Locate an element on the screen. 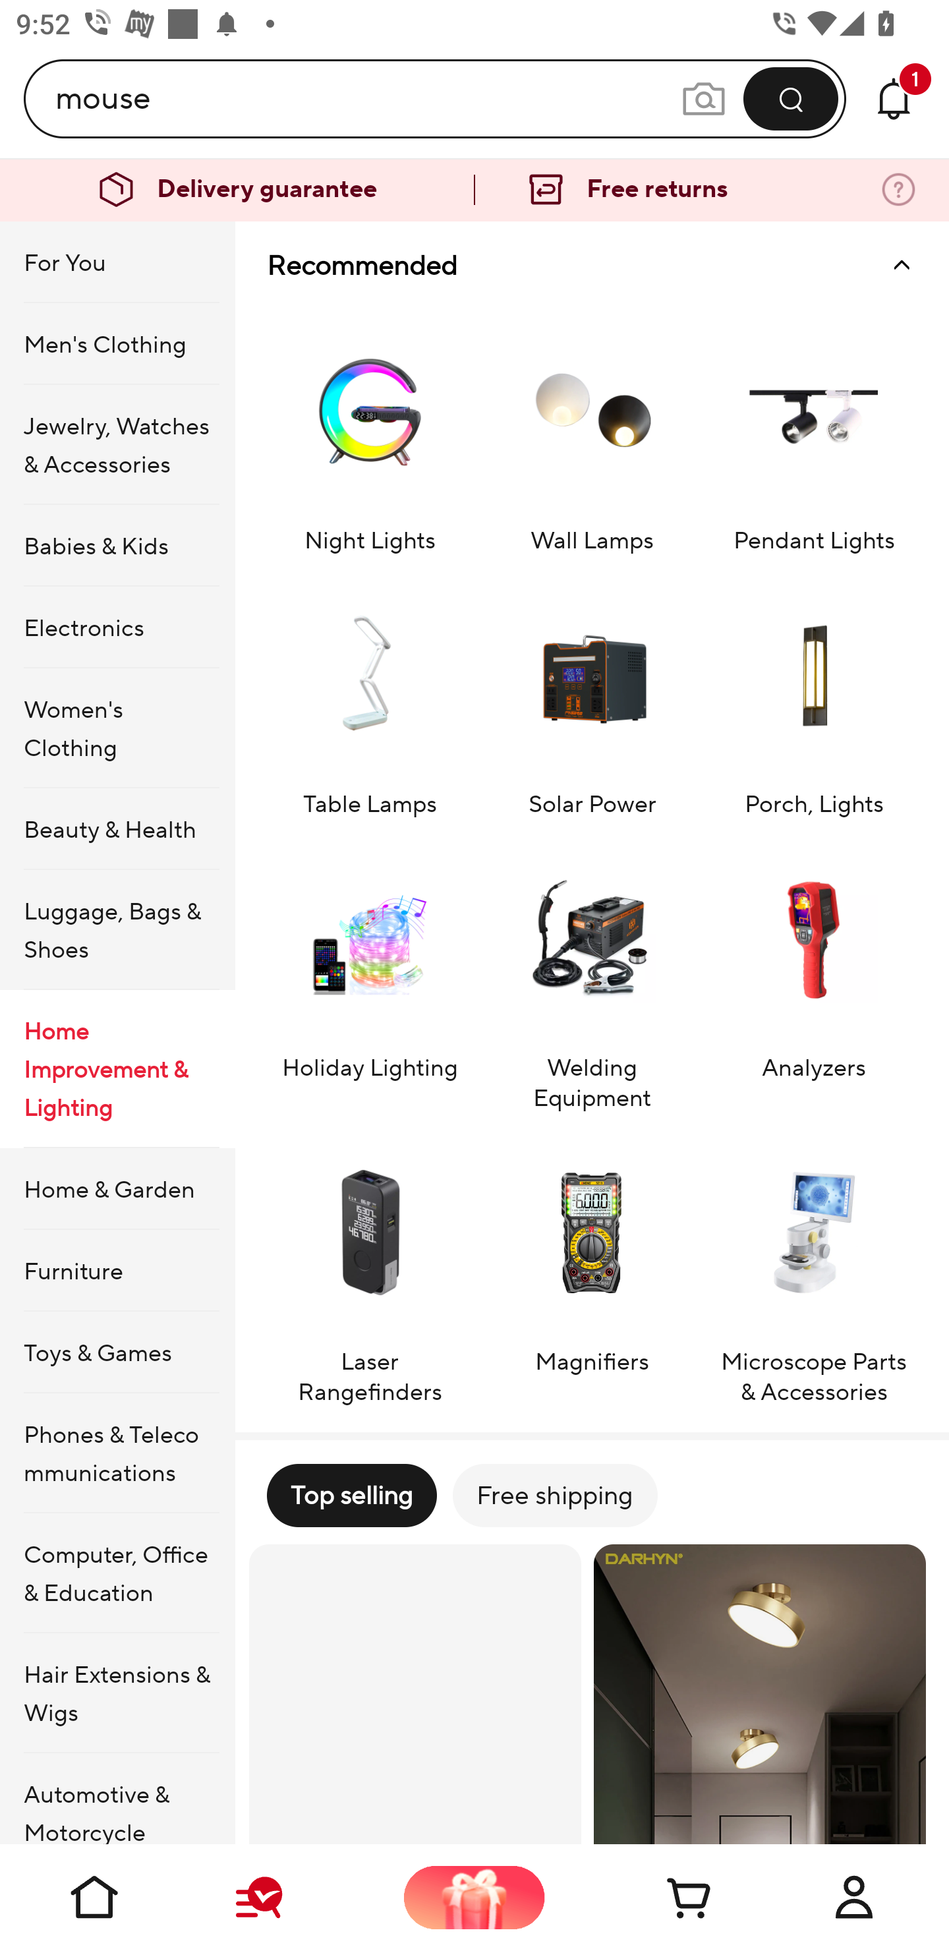 The image size is (949, 1951). Babies & Kids is located at coordinates (117, 546).